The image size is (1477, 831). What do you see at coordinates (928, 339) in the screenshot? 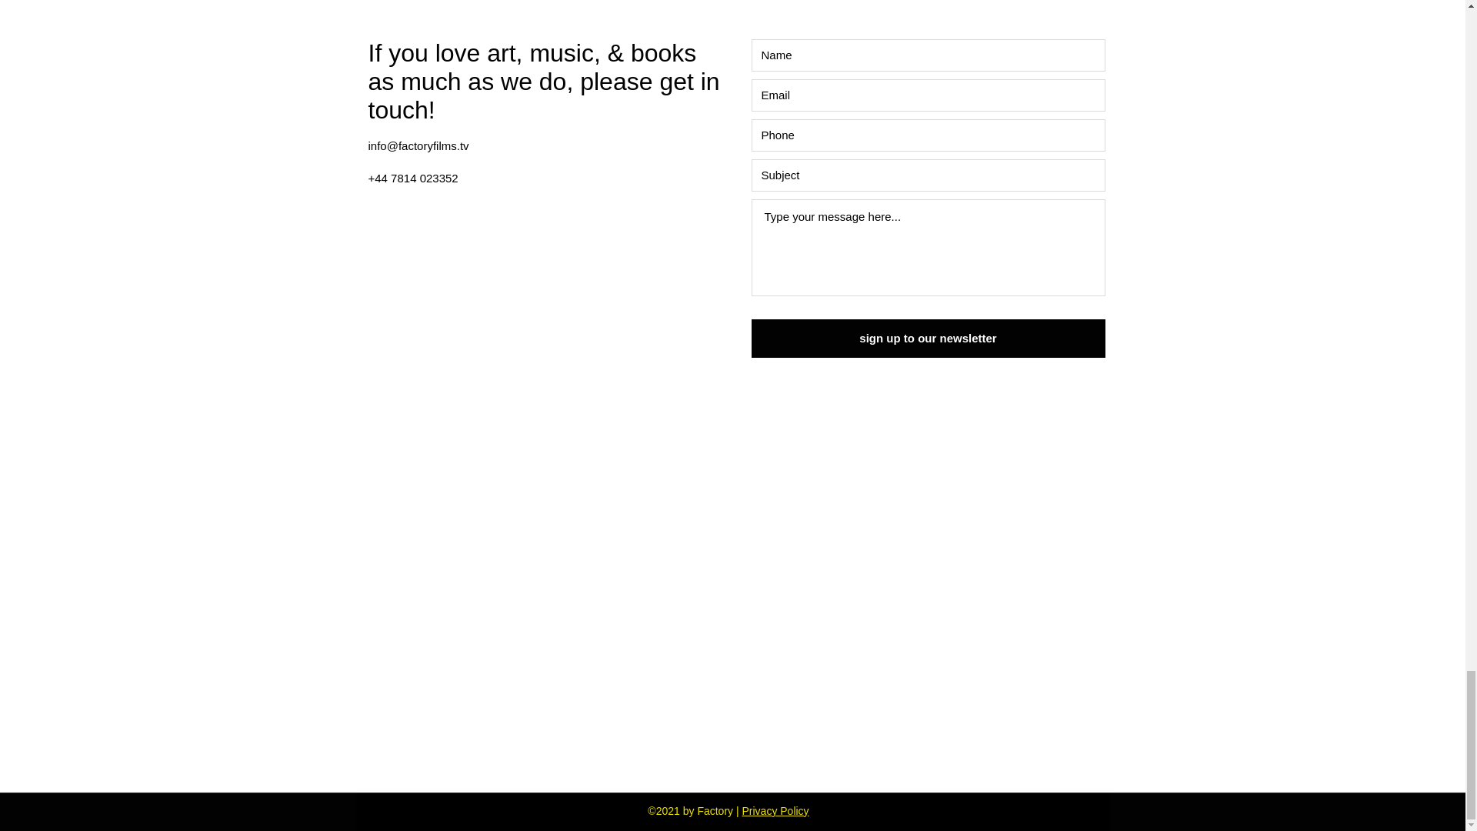
I see `sign up to our newsletter` at bounding box center [928, 339].